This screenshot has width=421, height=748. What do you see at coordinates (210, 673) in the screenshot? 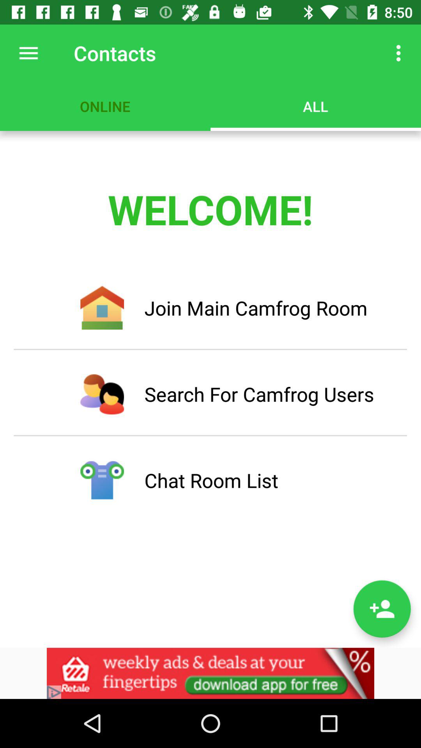
I see `app footer advertisement window` at bounding box center [210, 673].